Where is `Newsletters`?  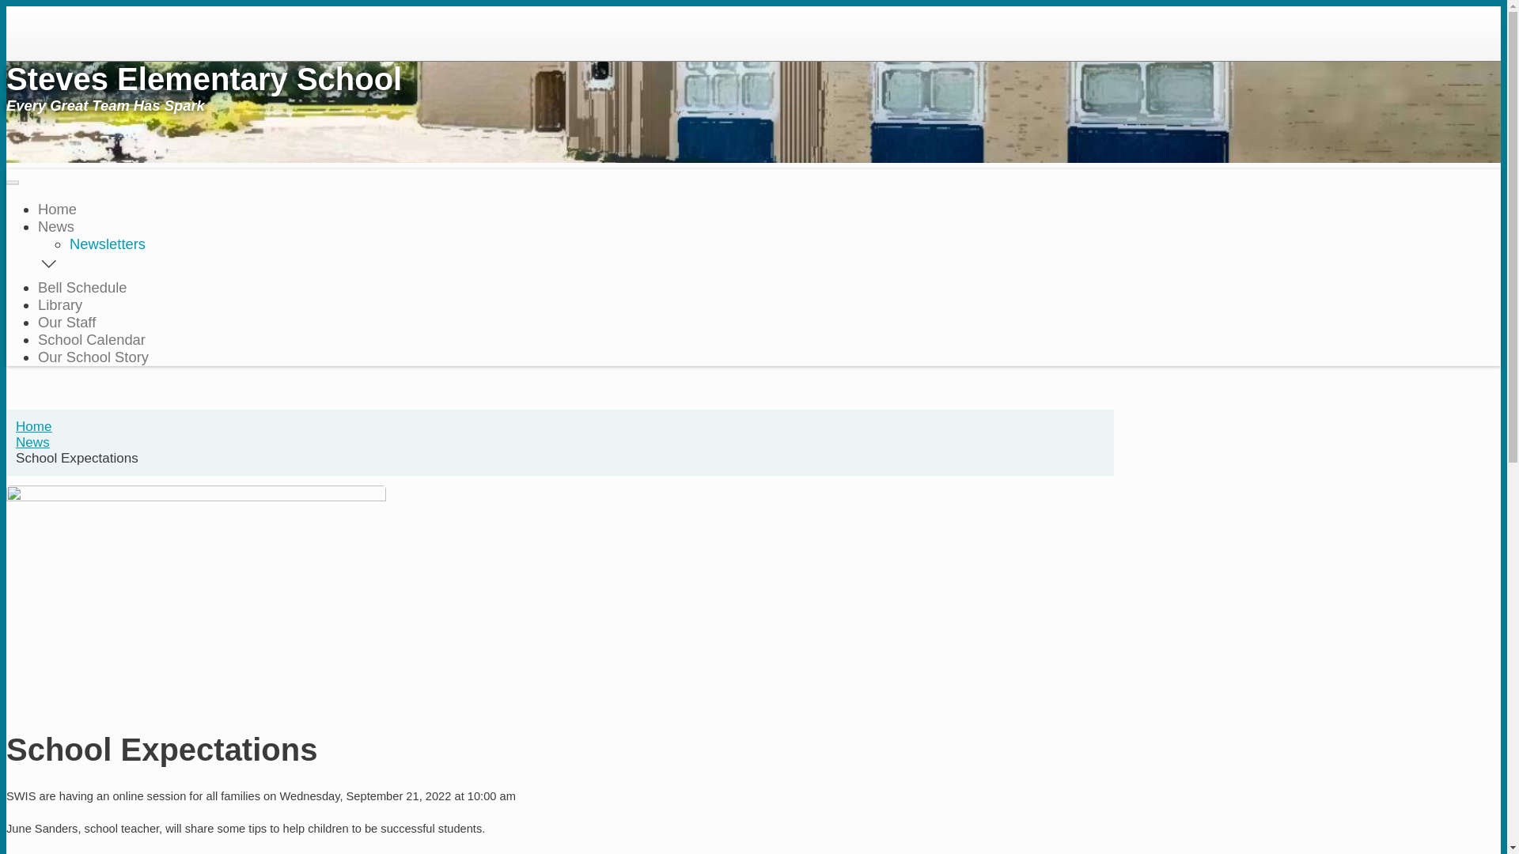 Newsletters is located at coordinates (108, 244).